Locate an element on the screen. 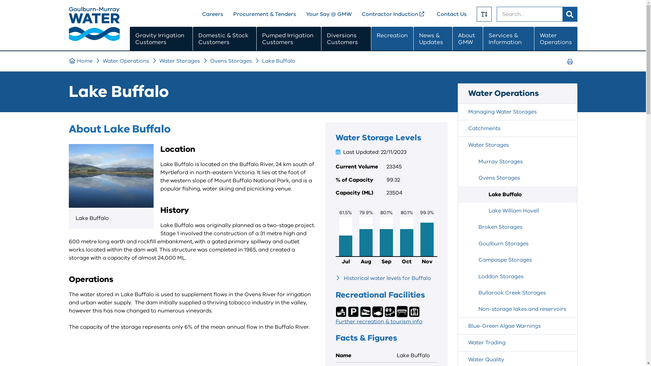 The image size is (651, 366). News & Updates is located at coordinates (433, 39).